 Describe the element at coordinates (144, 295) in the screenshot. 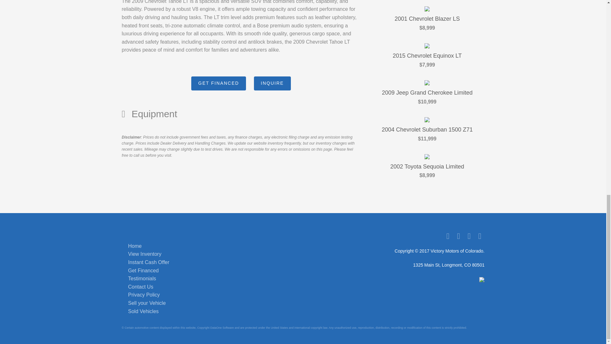

I see `Privacy Policy` at that location.